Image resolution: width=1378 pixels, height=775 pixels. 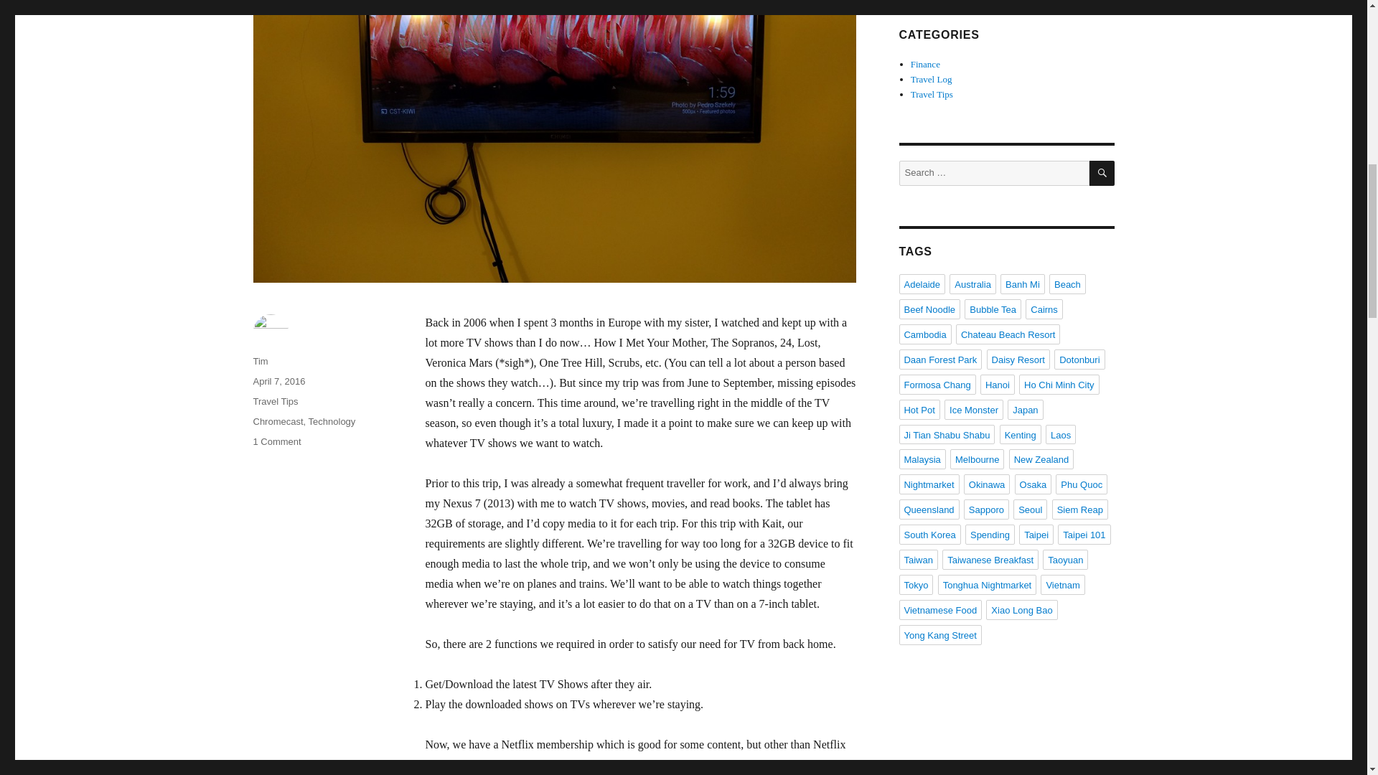 I want to click on Chateau Beach Resort, so click(x=1008, y=334).